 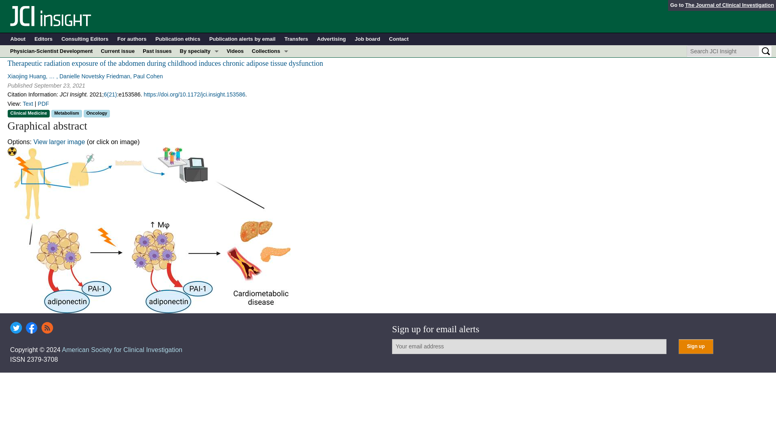 What do you see at coordinates (199, 51) in the screenshot?
I see `By specialty` at bounding box center [199, 51].